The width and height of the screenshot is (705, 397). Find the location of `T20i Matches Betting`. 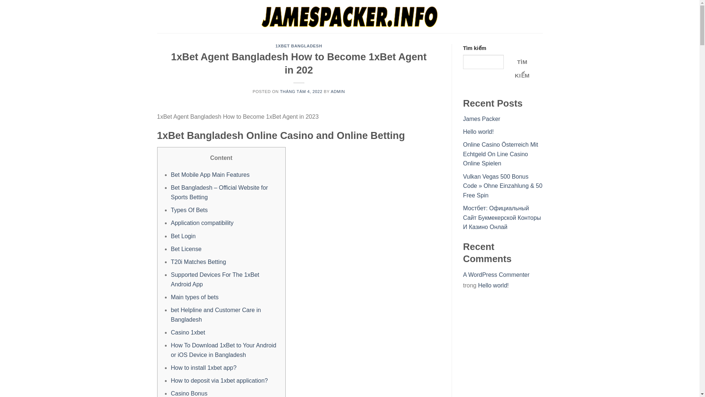

T20i Matches Betting is located at coordinates (198, 262).